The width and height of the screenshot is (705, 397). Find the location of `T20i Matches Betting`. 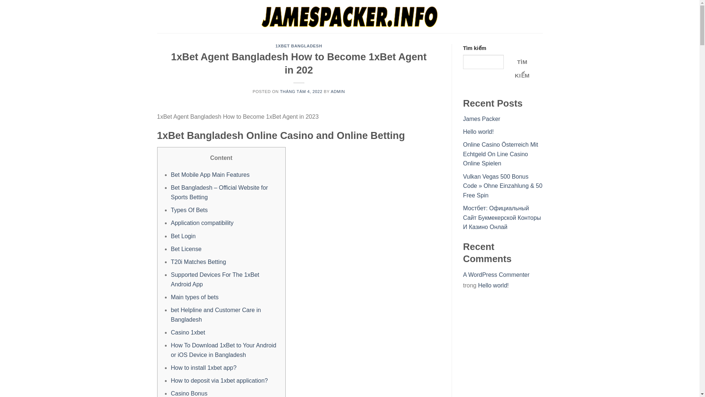

T20i Matches Betting is located at coordinates (198, 262).